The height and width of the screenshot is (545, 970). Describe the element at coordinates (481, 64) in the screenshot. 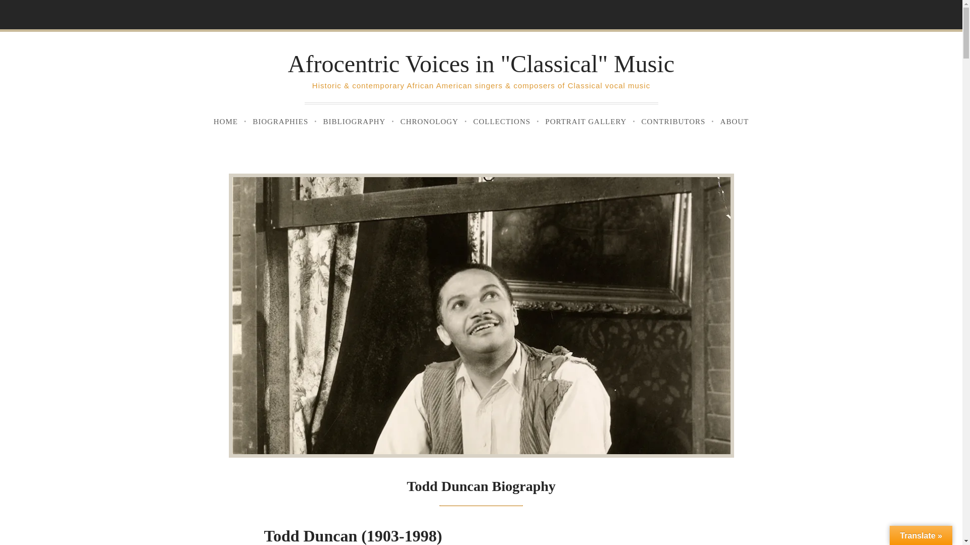

I see `Afrocentric Voices in "Classical" Music` at that location.